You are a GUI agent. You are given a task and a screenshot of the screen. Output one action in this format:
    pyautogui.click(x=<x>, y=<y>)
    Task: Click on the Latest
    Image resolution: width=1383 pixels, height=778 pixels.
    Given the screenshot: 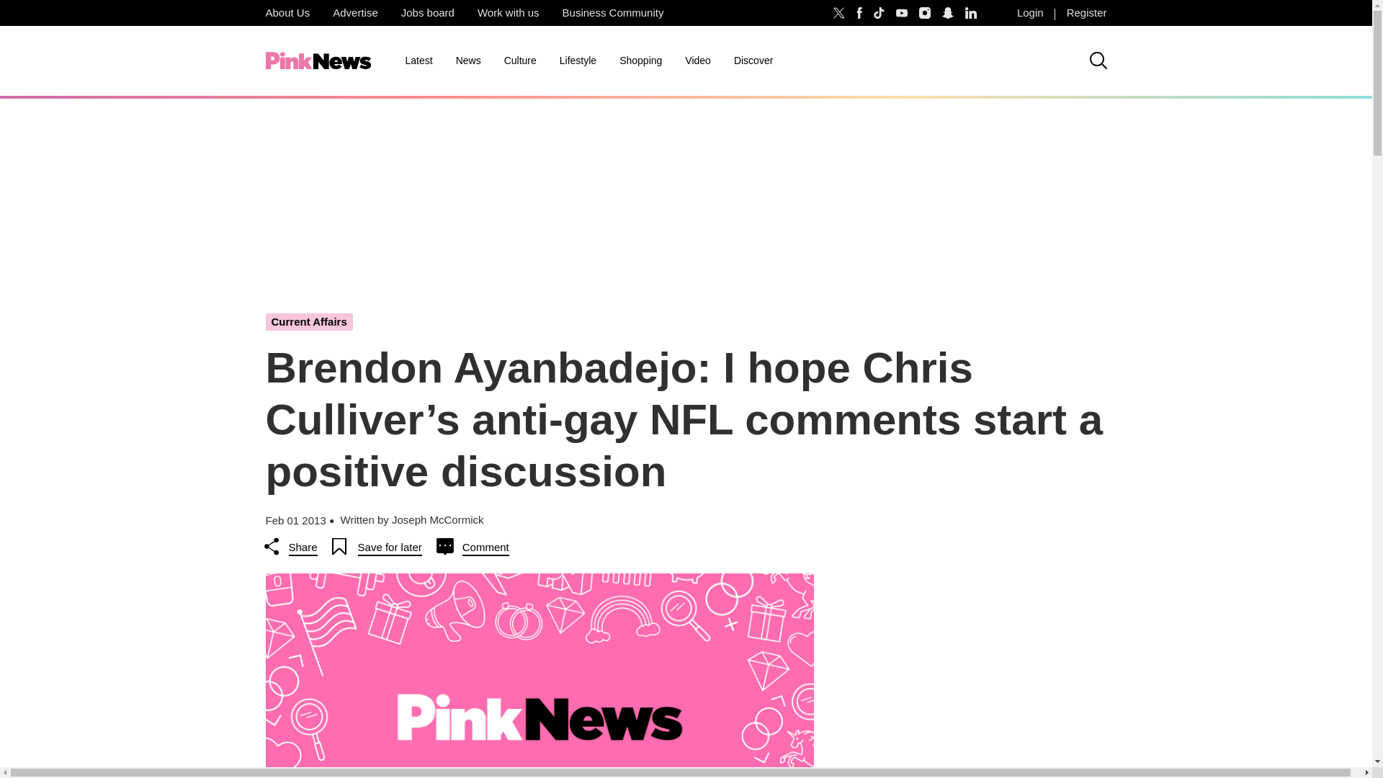 What is the action you would take?
    pyautogui.click(x=418, y=61)
    